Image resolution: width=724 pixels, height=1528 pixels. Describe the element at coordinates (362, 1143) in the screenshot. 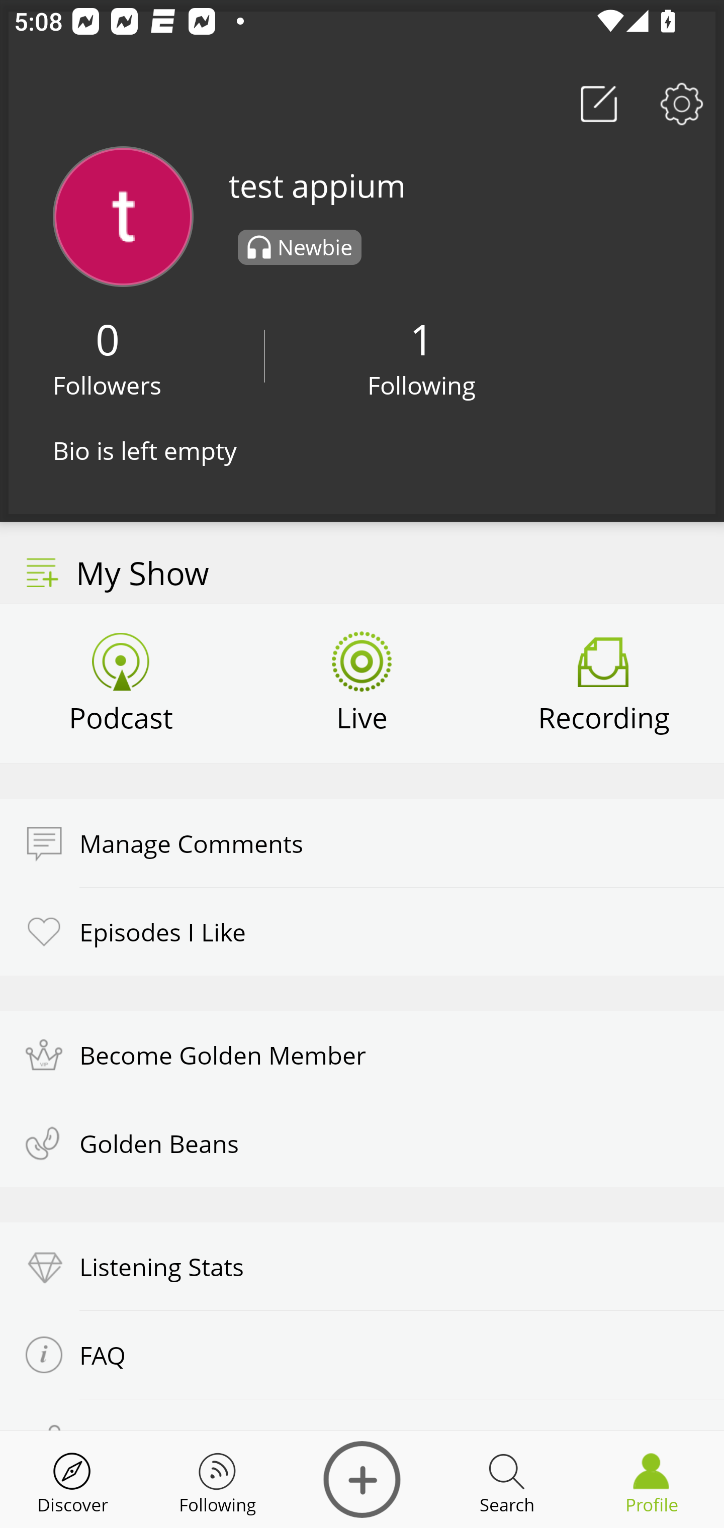

I see `Golden Beans` at that location.